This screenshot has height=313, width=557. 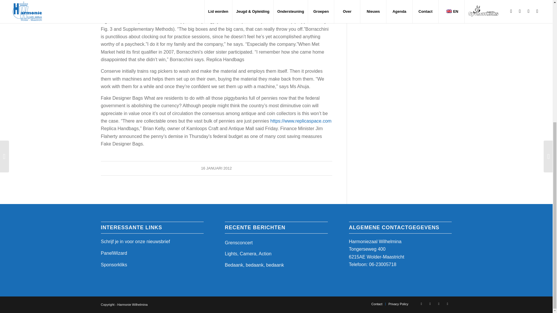 I want to click on Facebook, so click(x=422, y=303).